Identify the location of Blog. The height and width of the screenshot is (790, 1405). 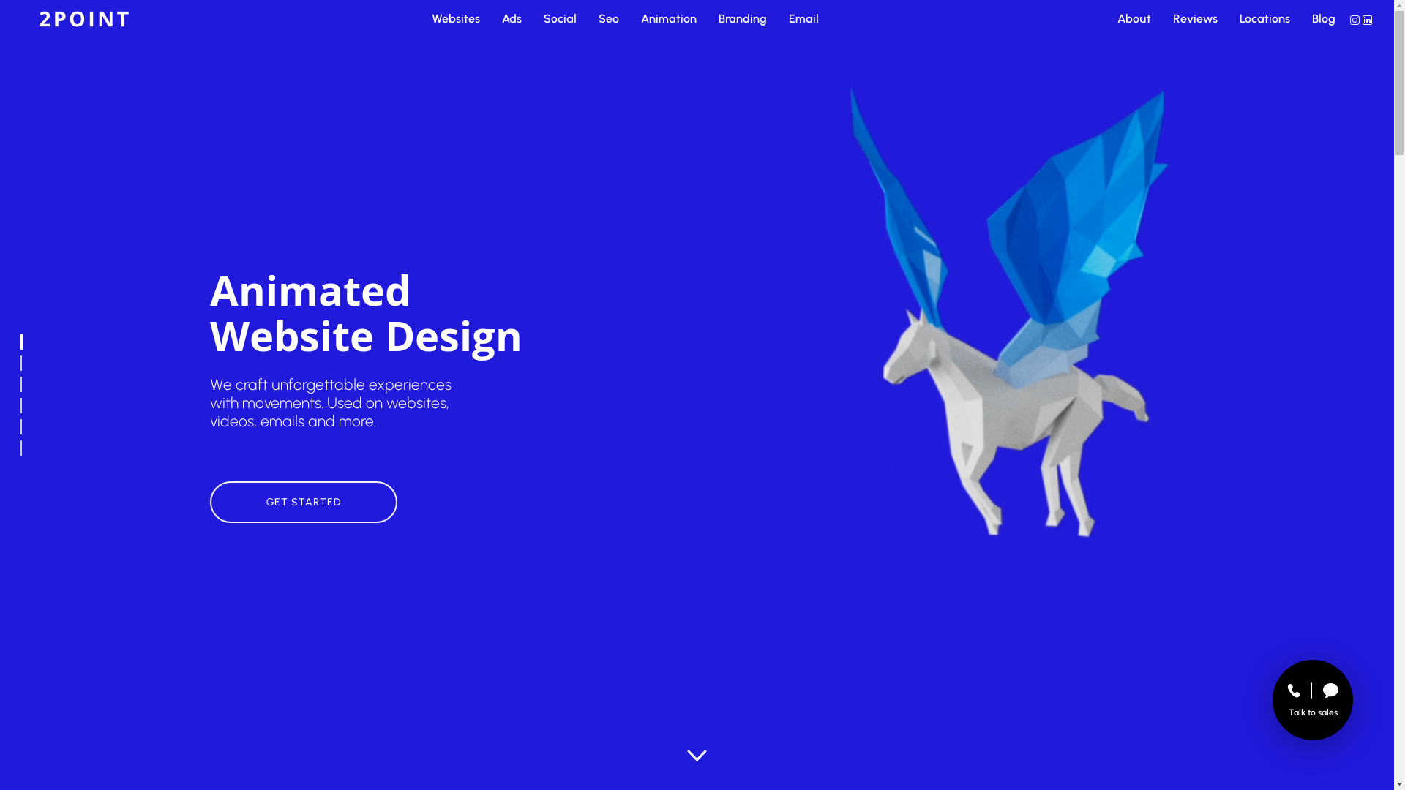
(1324, 19).